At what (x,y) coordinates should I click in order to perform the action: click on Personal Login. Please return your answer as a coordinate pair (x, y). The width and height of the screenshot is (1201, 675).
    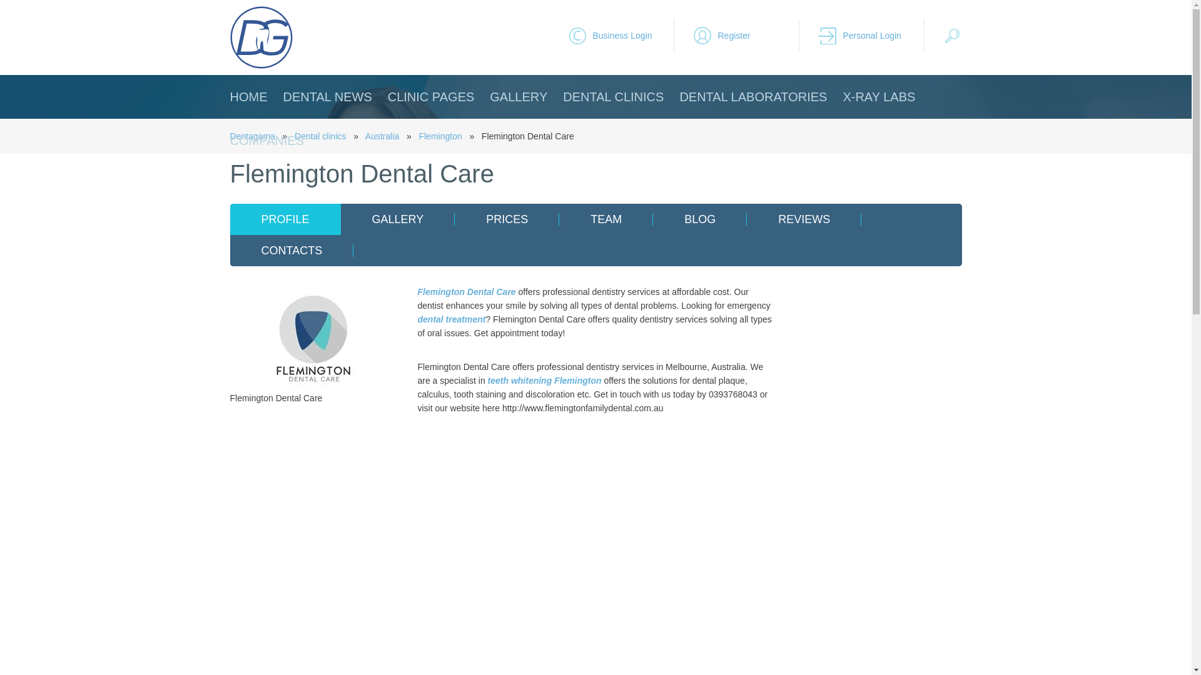
    Looking at the image, I should click on (871, 36).